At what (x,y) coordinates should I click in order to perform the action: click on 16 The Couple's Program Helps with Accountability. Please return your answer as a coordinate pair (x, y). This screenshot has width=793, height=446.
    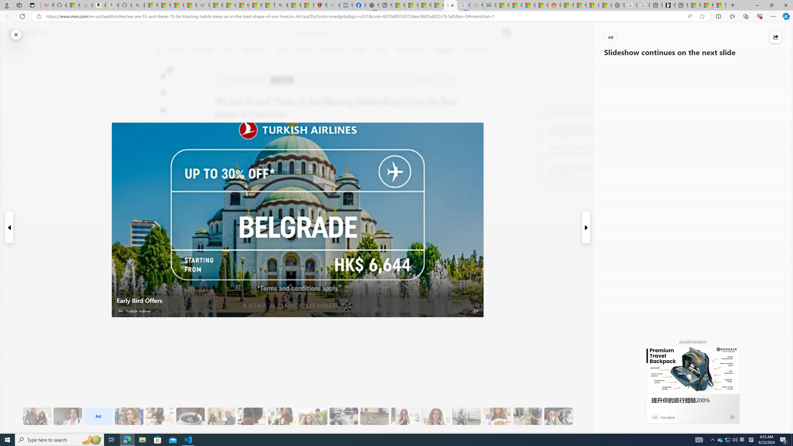
    Looking at the image, I should click on (558, 416).